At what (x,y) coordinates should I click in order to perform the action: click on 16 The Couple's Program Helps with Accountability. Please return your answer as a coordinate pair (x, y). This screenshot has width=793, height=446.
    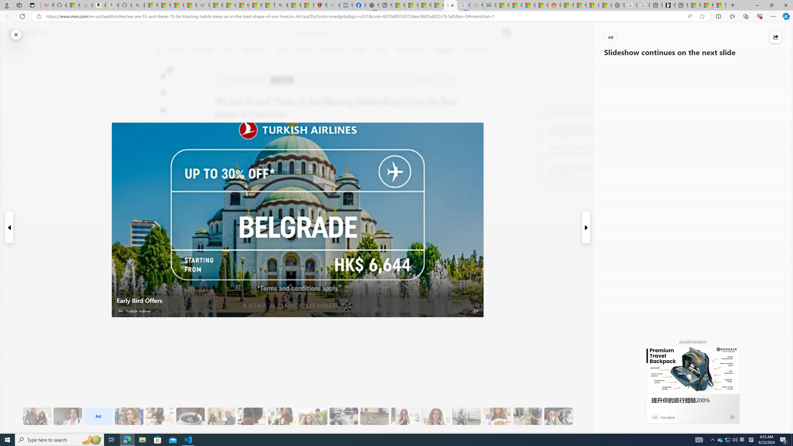
    Looking at the image, I should click on (558, 416).